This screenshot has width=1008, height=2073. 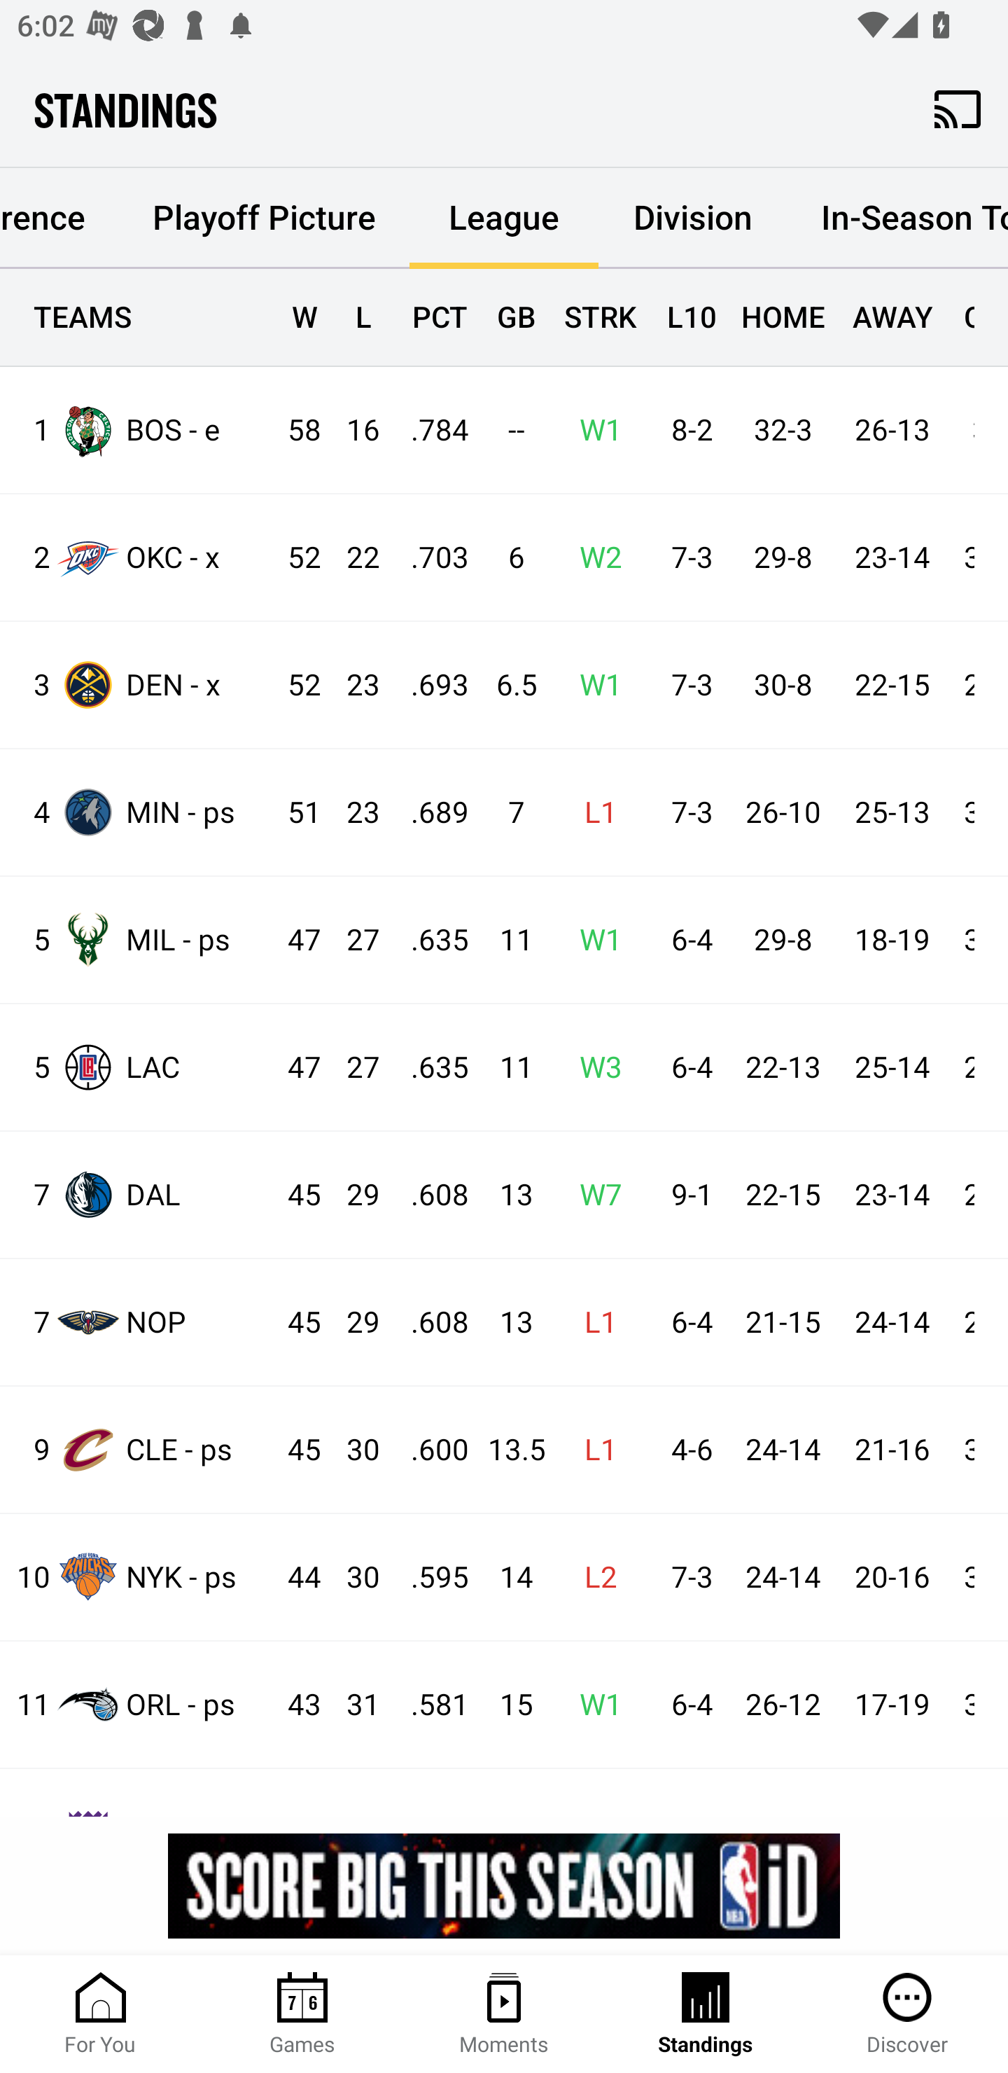 What do you see at coordinates (892, 1069) in the screenshot?
I see `25-14` at bounding box center [892, 1069].